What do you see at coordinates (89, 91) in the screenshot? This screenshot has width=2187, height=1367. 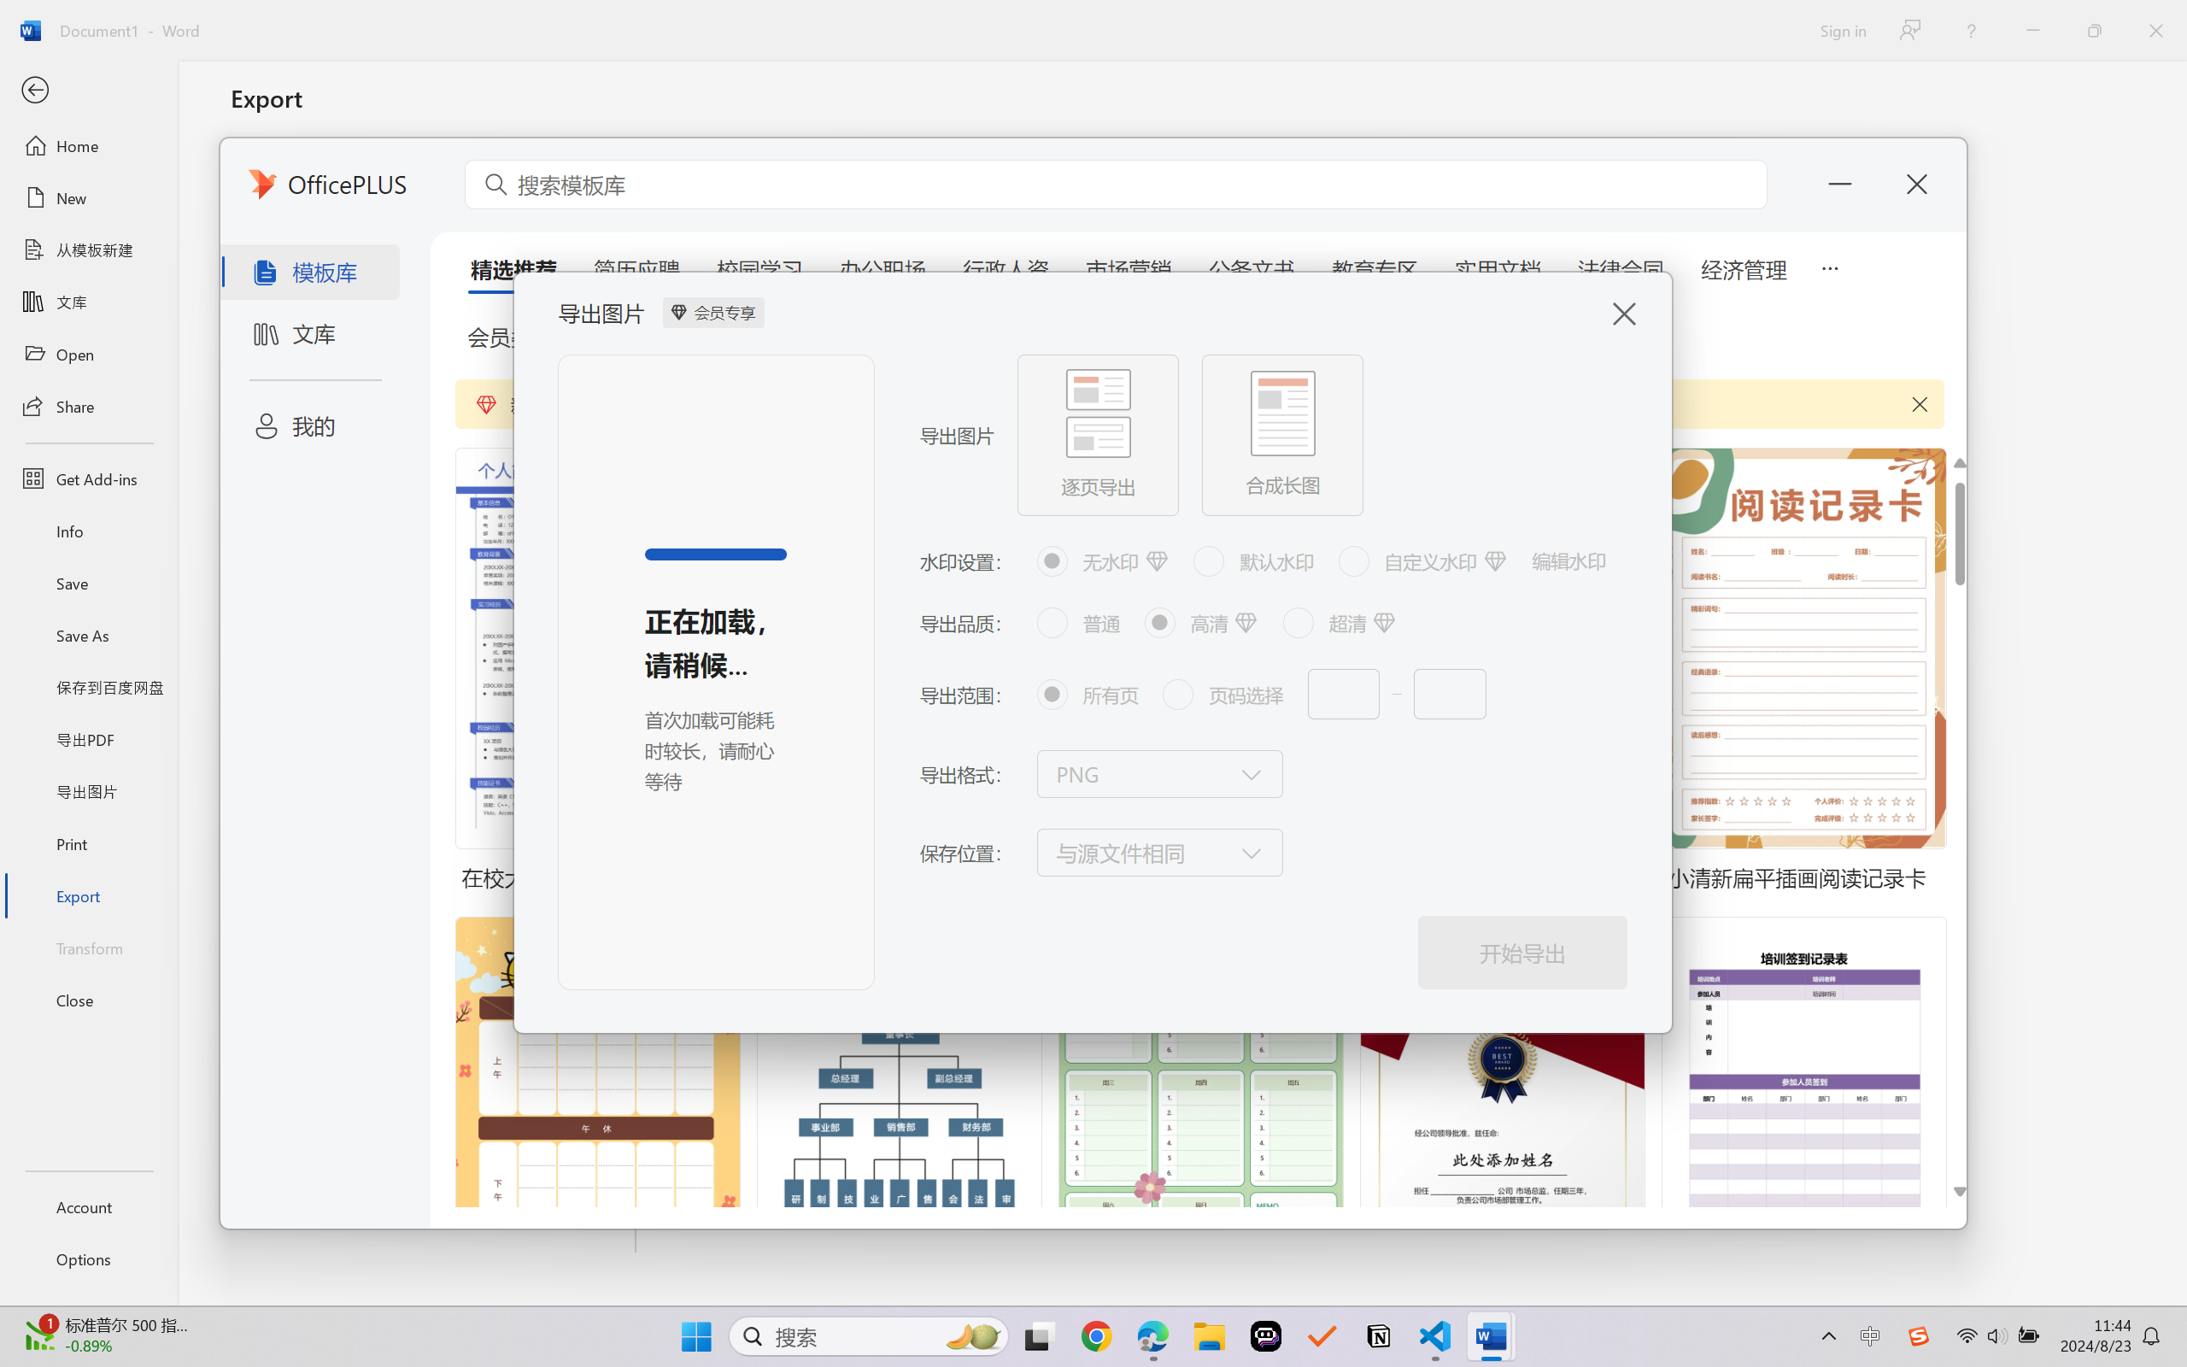 I see `Back` at bounding box center [89, 91].